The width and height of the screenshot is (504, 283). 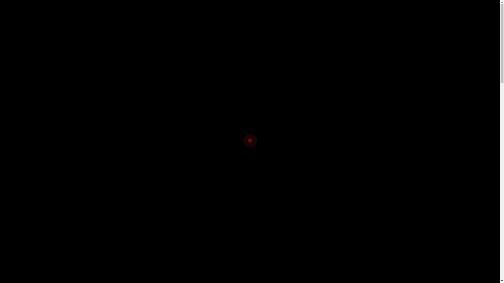 What do you see at coordinates (119, 229) in the screenshot?
I see `Tomato Shorba` at bounding box center [119, 229].